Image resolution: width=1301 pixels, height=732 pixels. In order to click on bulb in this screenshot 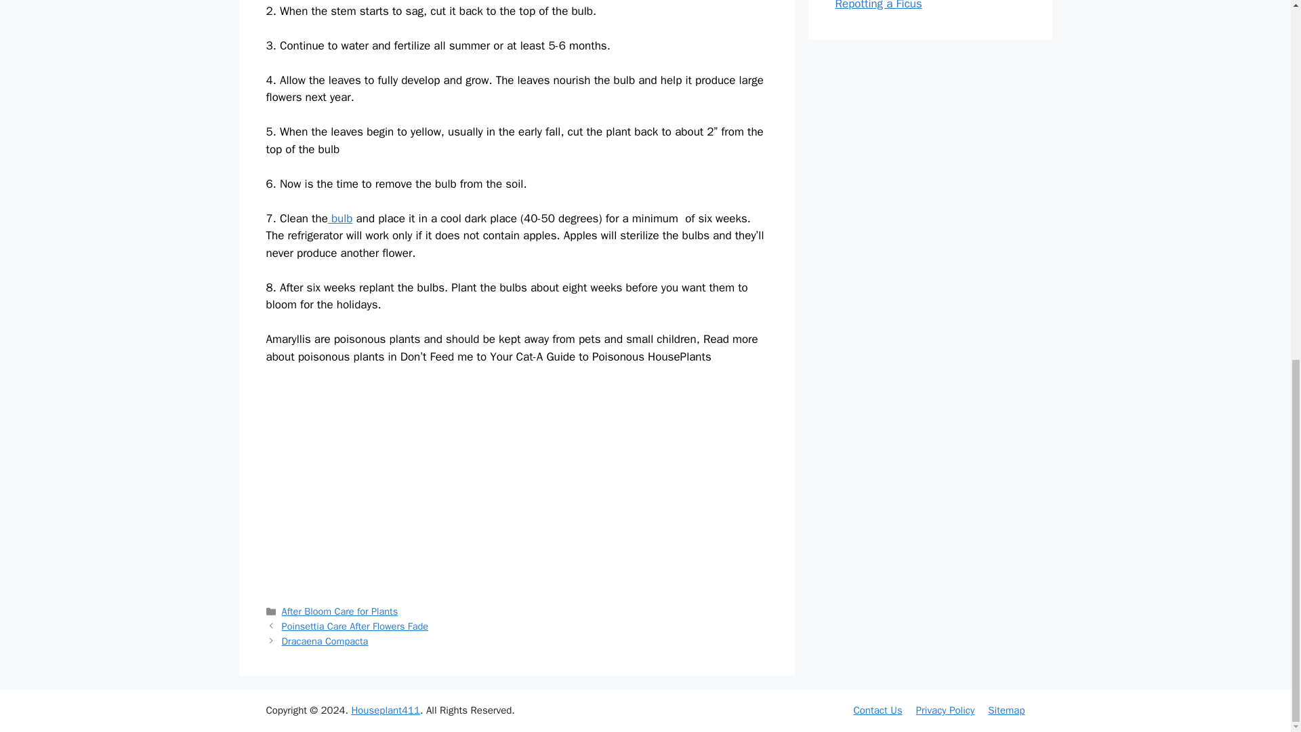, I will do `click(340, 218)`.